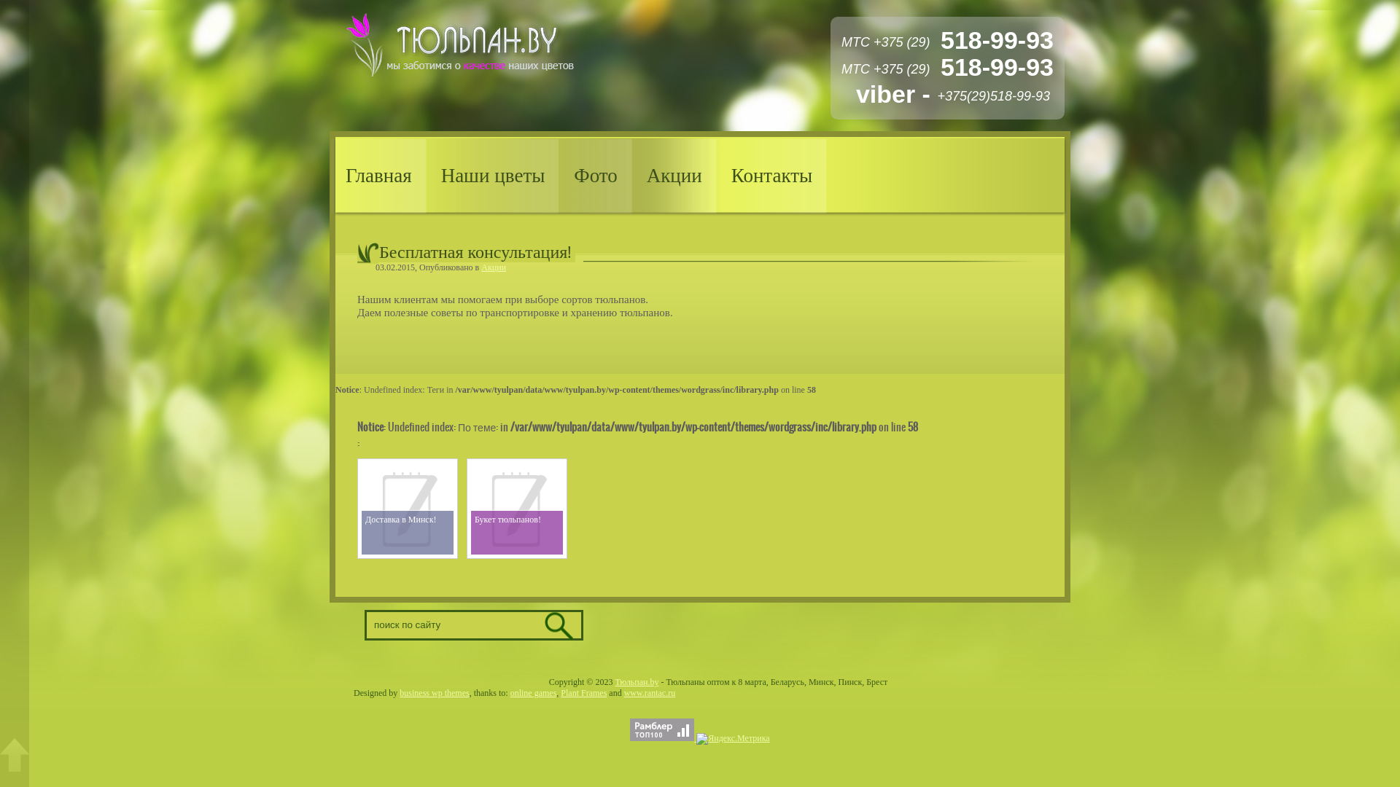 The image size is (1400, 787). I want to click on business wp themes, so click(435, 693).